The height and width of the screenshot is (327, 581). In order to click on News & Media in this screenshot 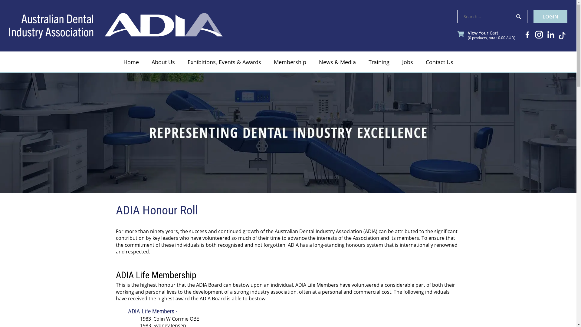, I will do `click(337, 62)`.